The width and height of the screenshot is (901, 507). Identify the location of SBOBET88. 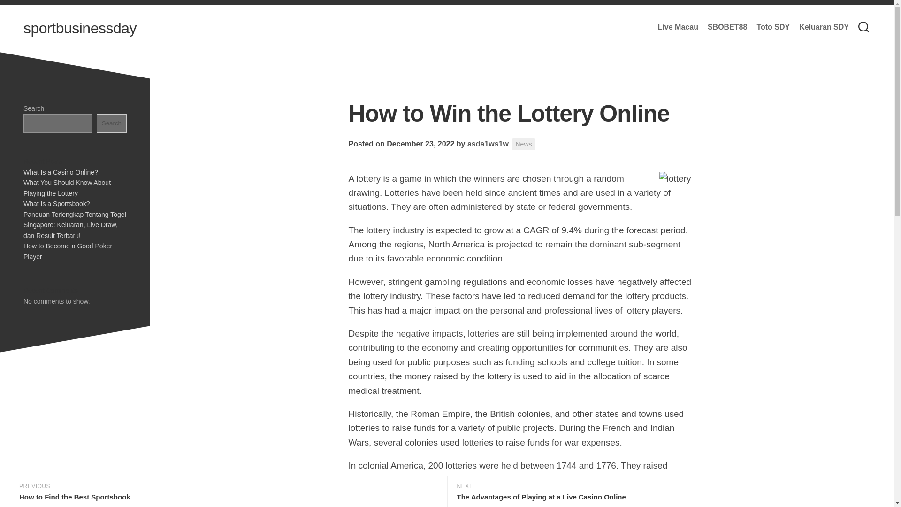
(727, 27).